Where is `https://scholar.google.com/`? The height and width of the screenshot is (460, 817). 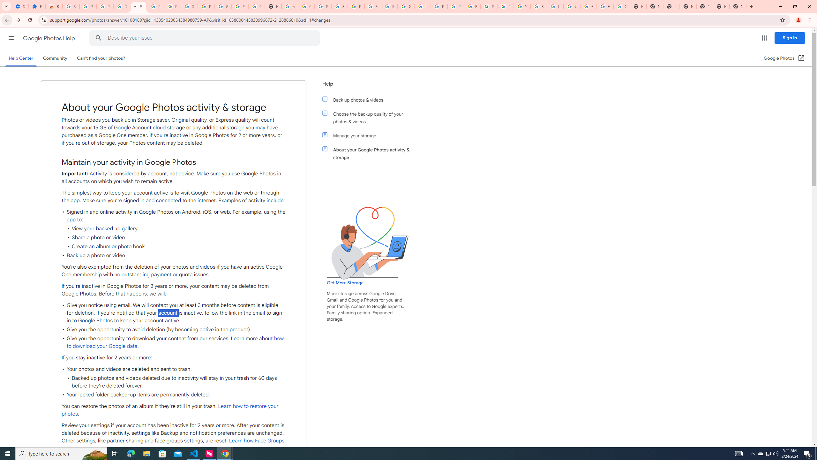
https://scholar.google.com/ is located at coordinates (289, 6).